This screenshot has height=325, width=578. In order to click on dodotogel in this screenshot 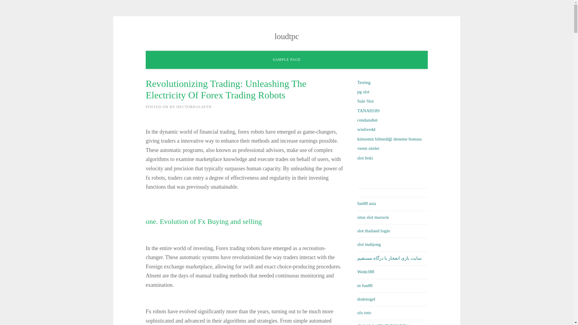, I will do `click(366, 299)`.